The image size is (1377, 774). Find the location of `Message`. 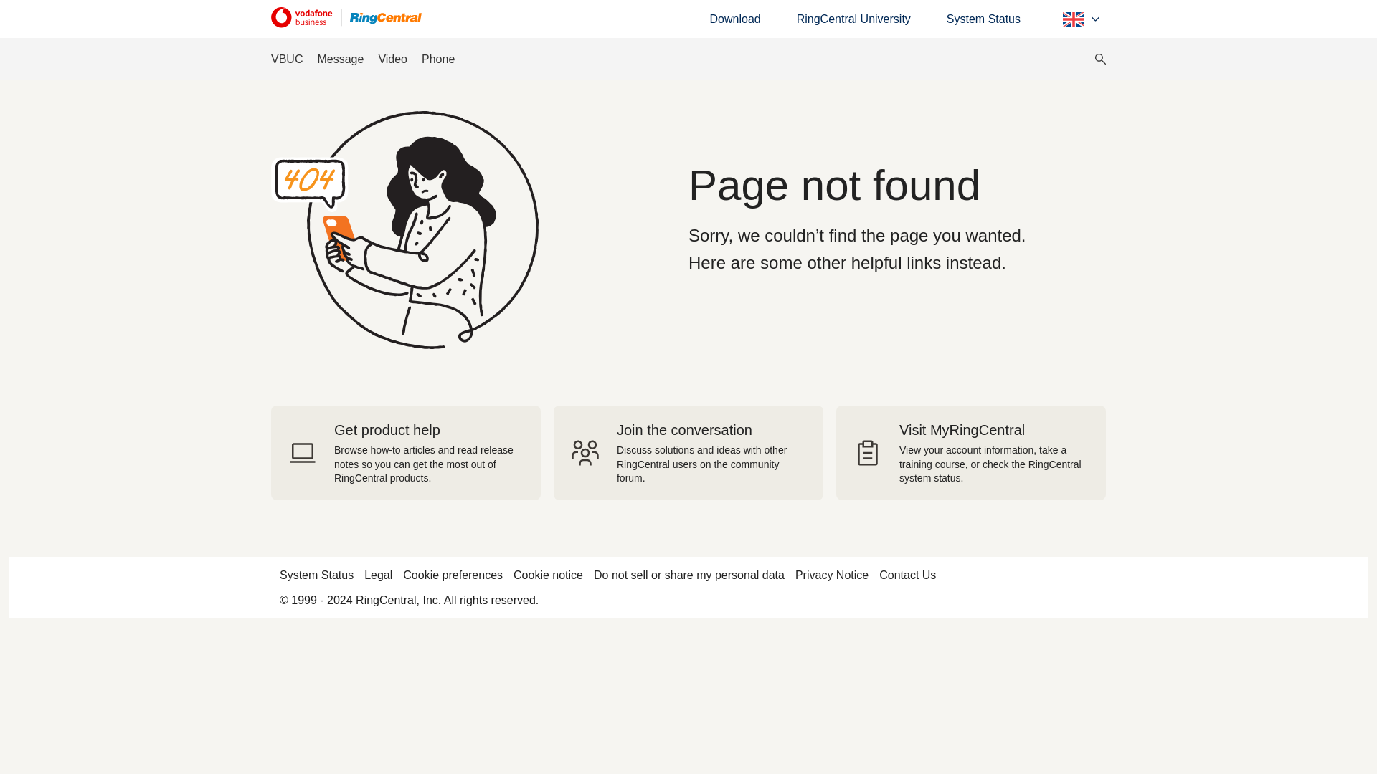

Message is located at coordinates (340, 59).